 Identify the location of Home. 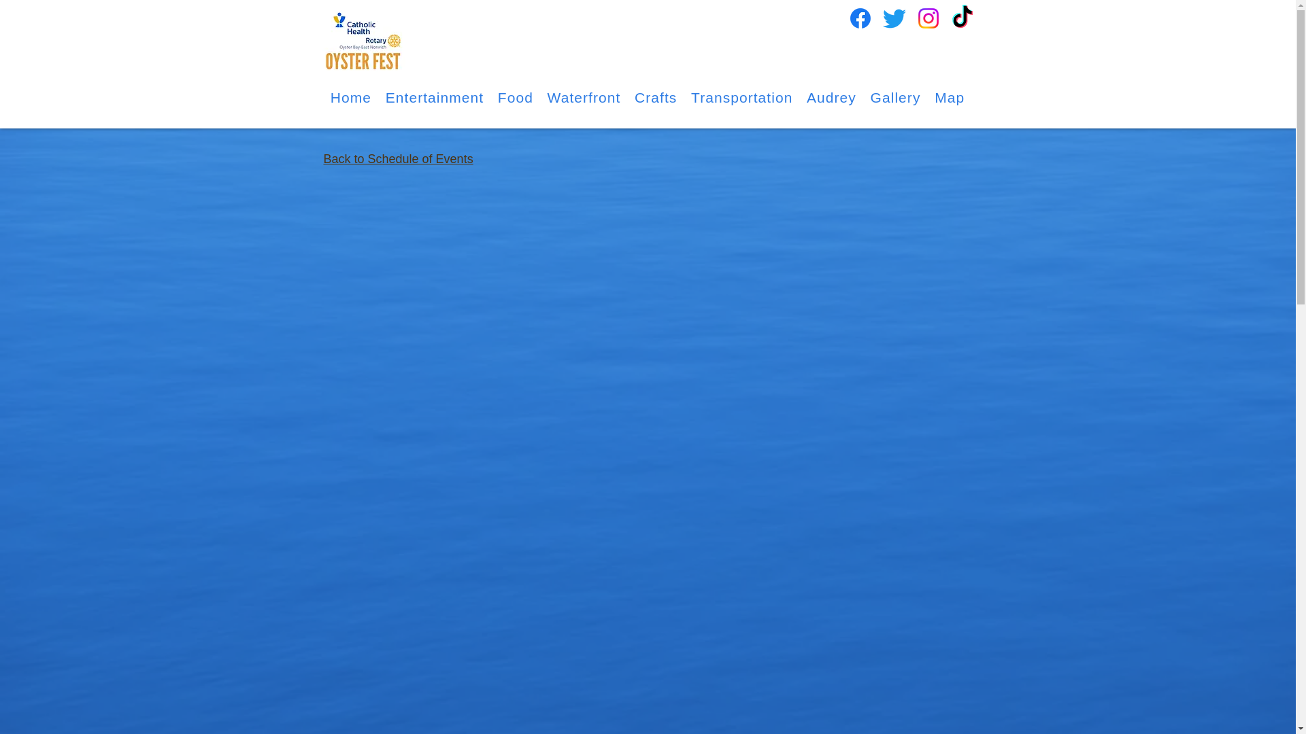
(351, 98).